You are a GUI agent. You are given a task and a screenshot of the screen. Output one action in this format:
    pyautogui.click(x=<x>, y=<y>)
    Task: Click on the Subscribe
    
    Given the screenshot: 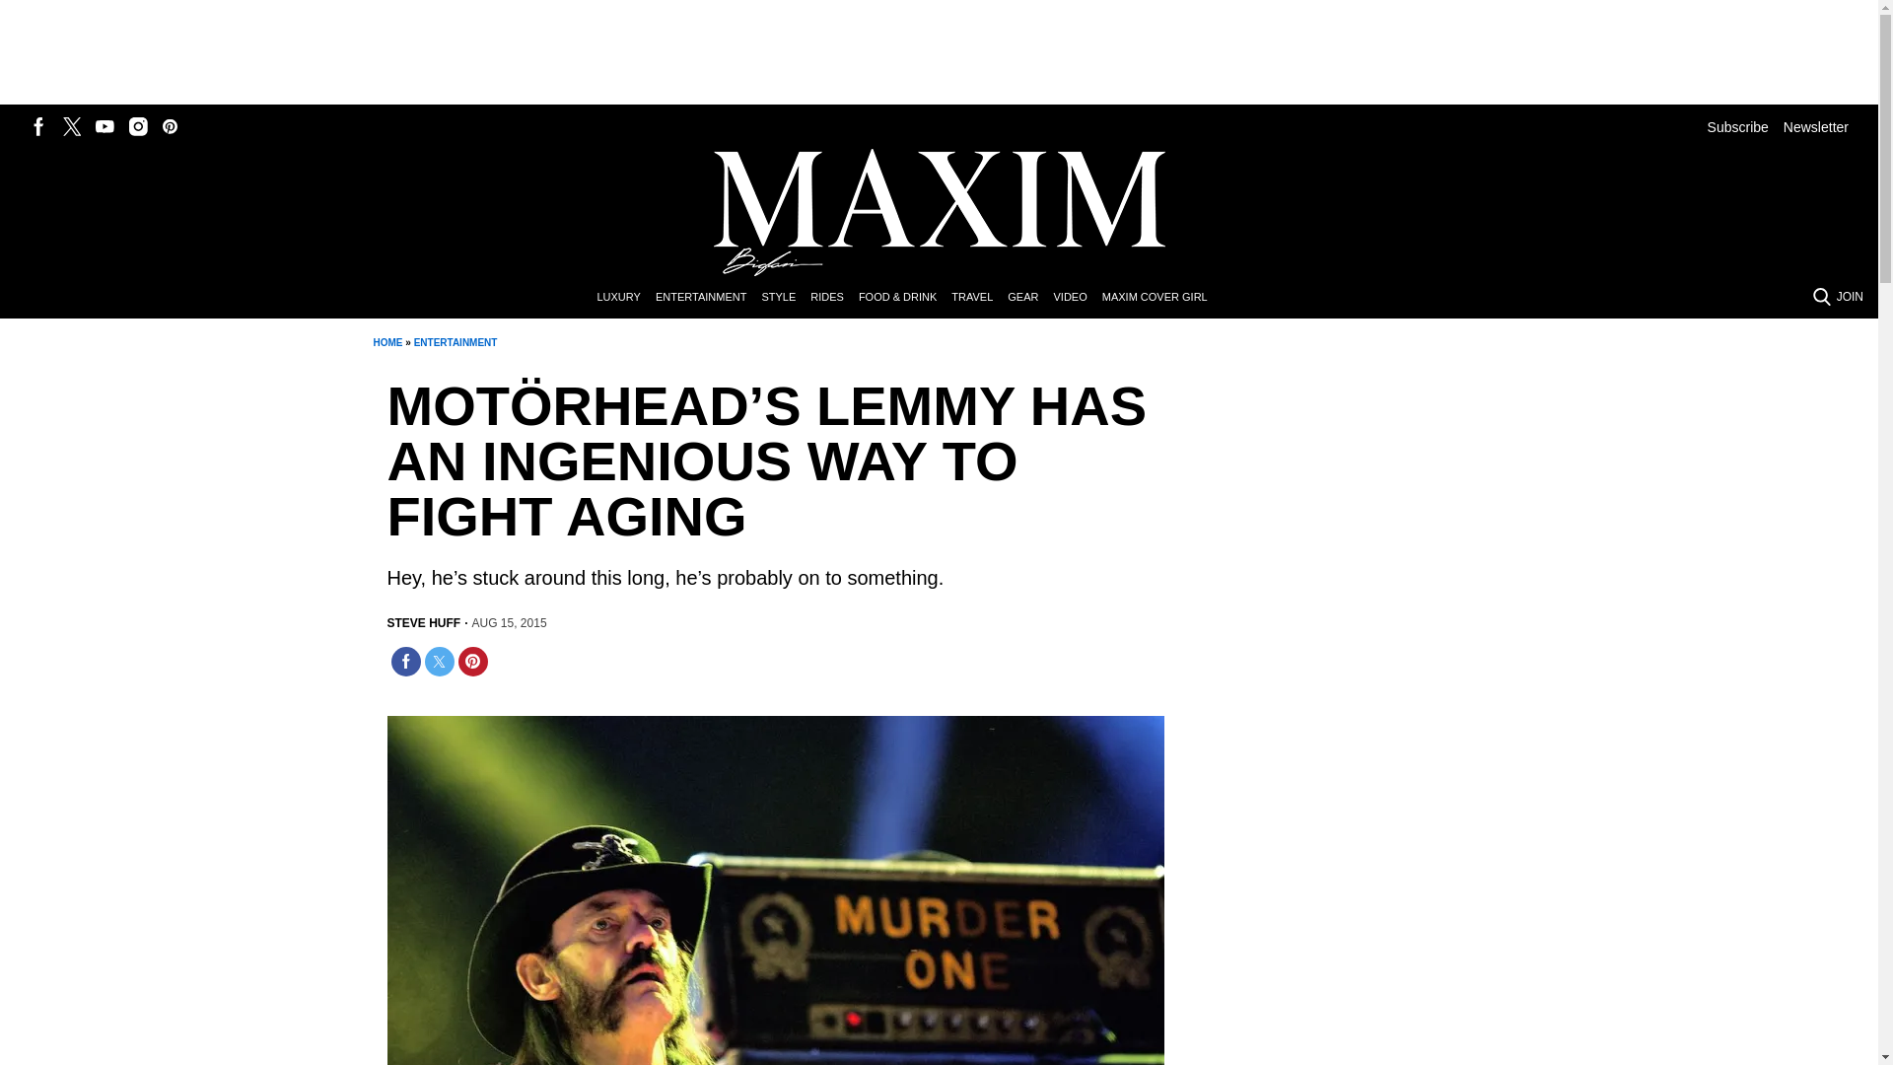 What is the action you would take?
    pyautogui.click(x=1737, y=126)
    